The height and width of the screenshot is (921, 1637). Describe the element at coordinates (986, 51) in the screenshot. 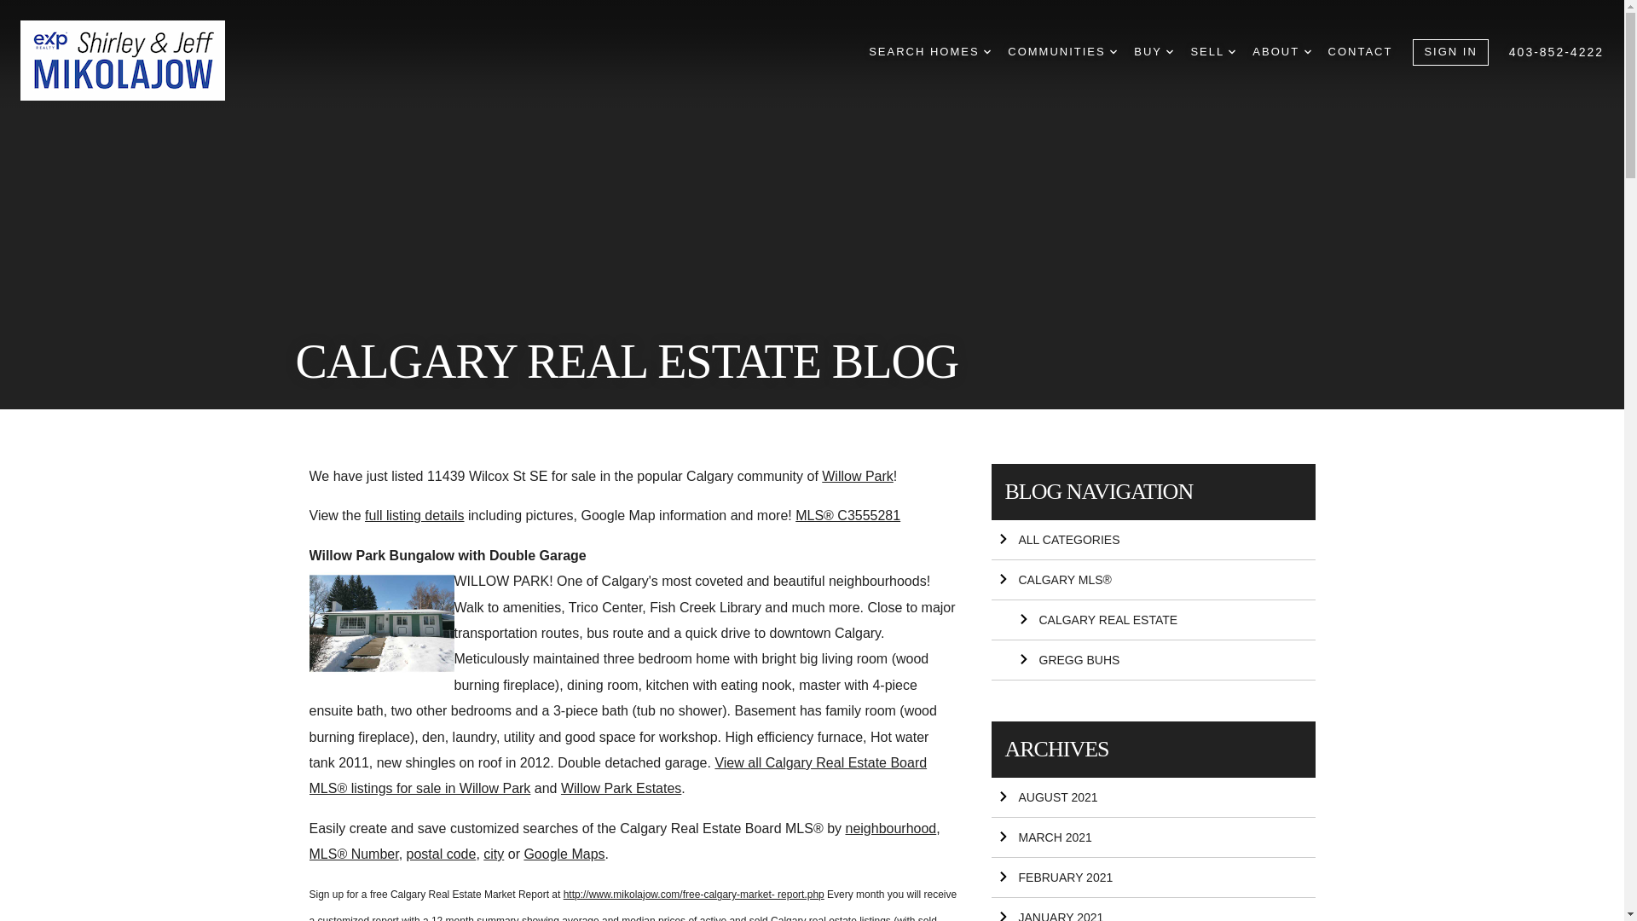

I see `DROPDOWN ARROW` at that location.